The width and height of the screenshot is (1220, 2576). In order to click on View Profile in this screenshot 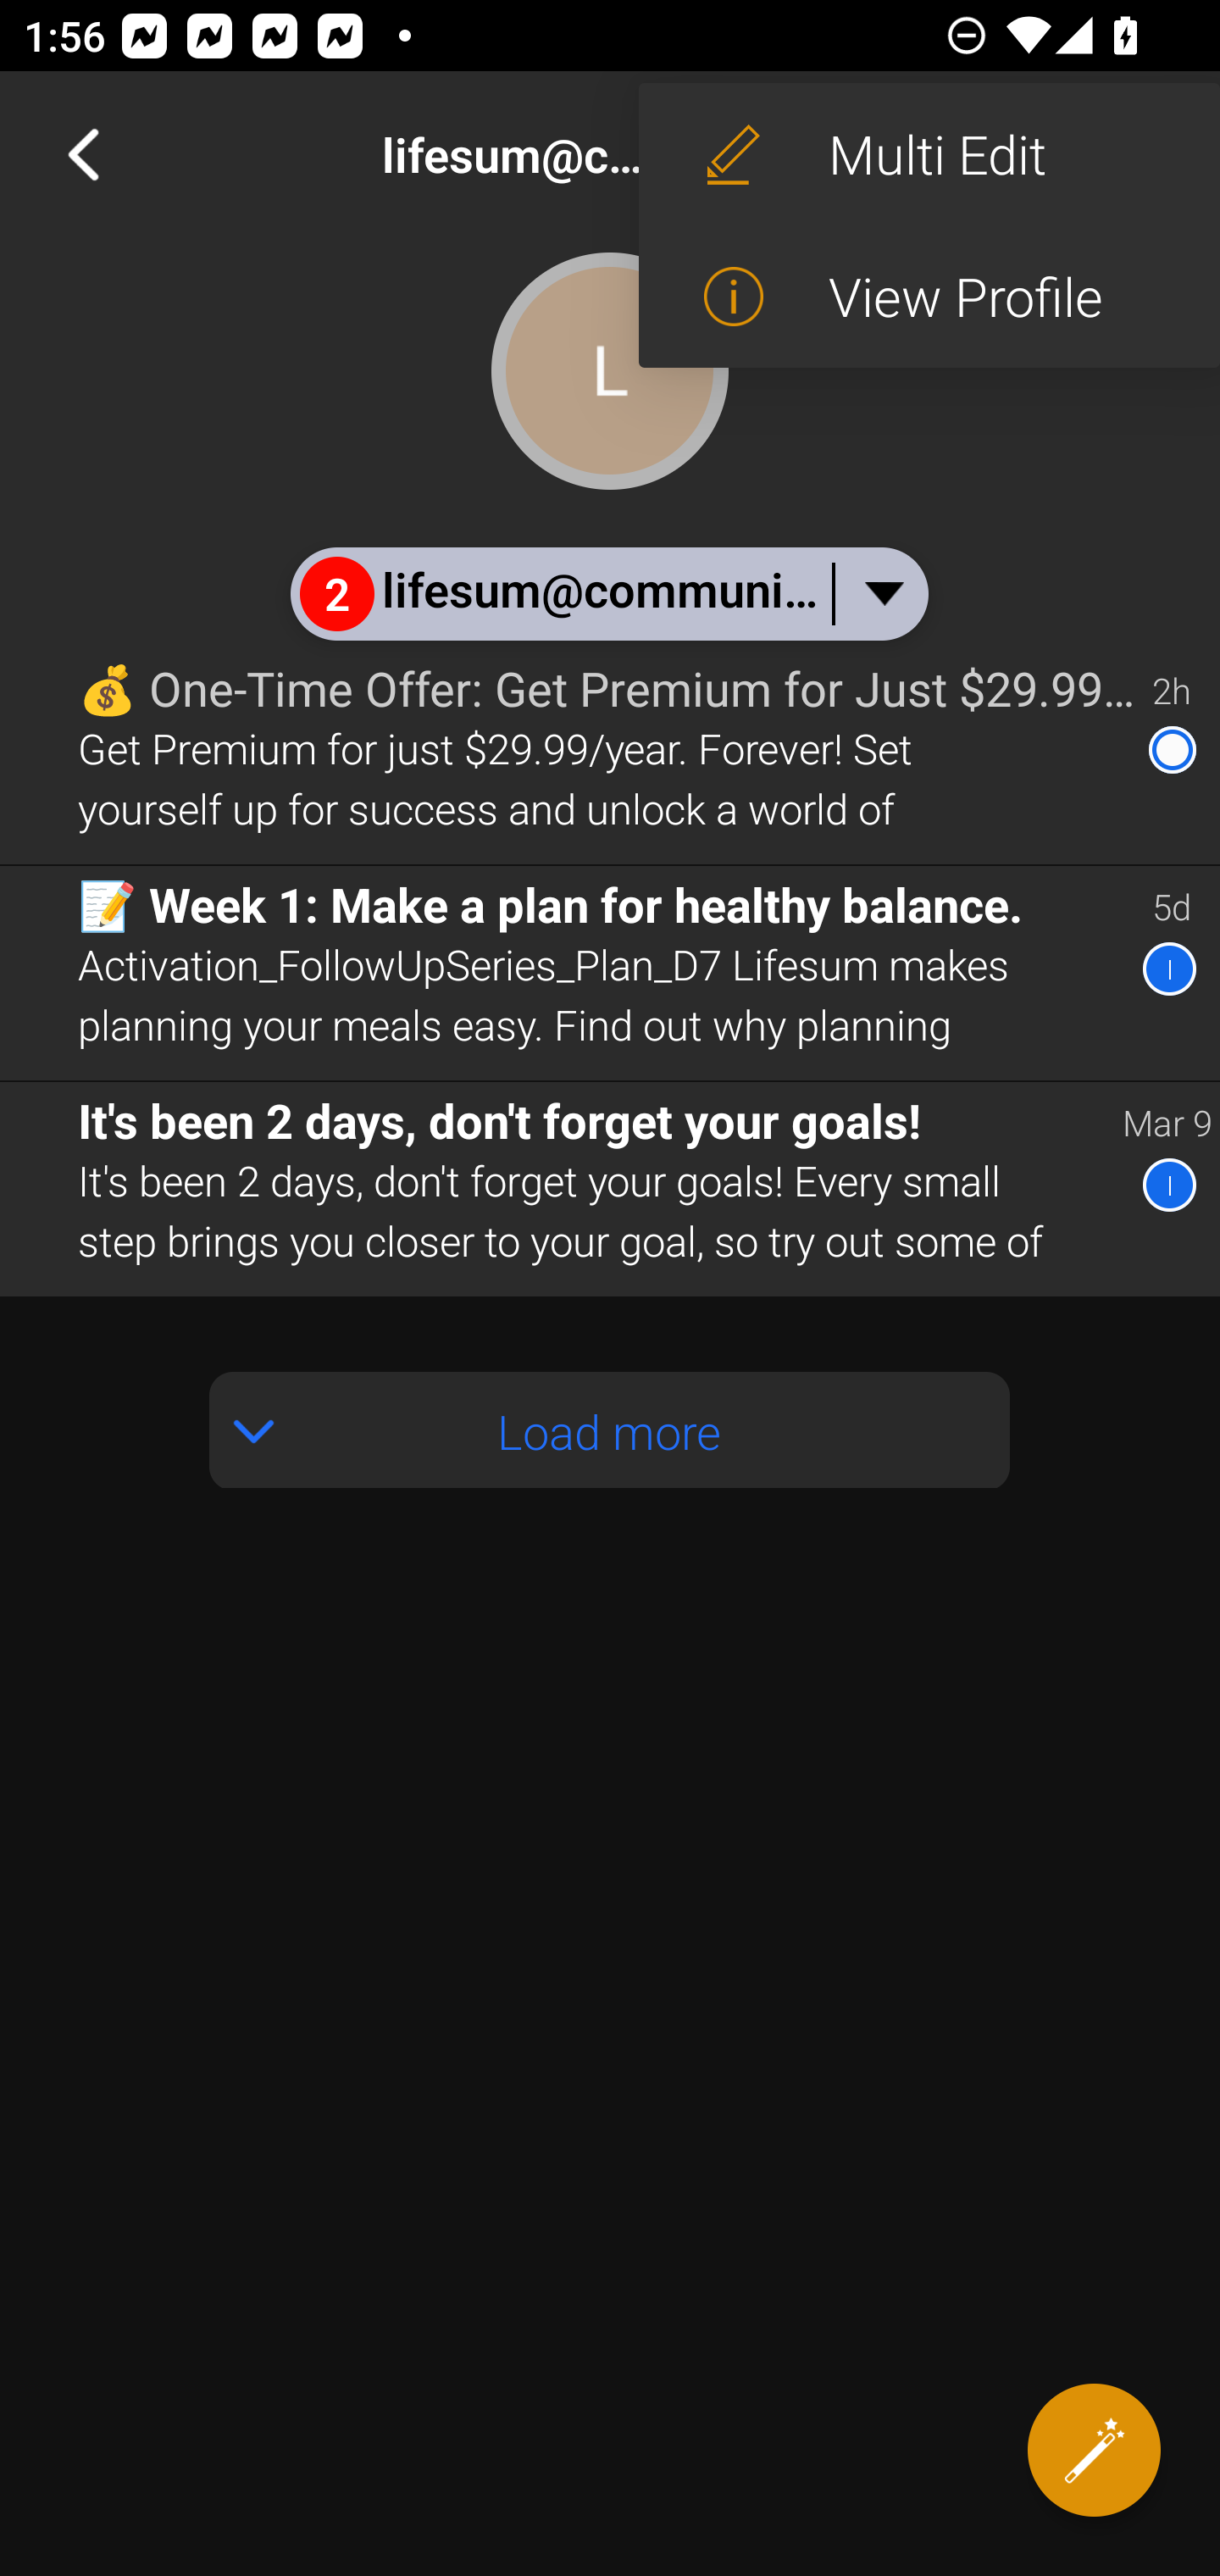, I will do `click(929, 297)`.